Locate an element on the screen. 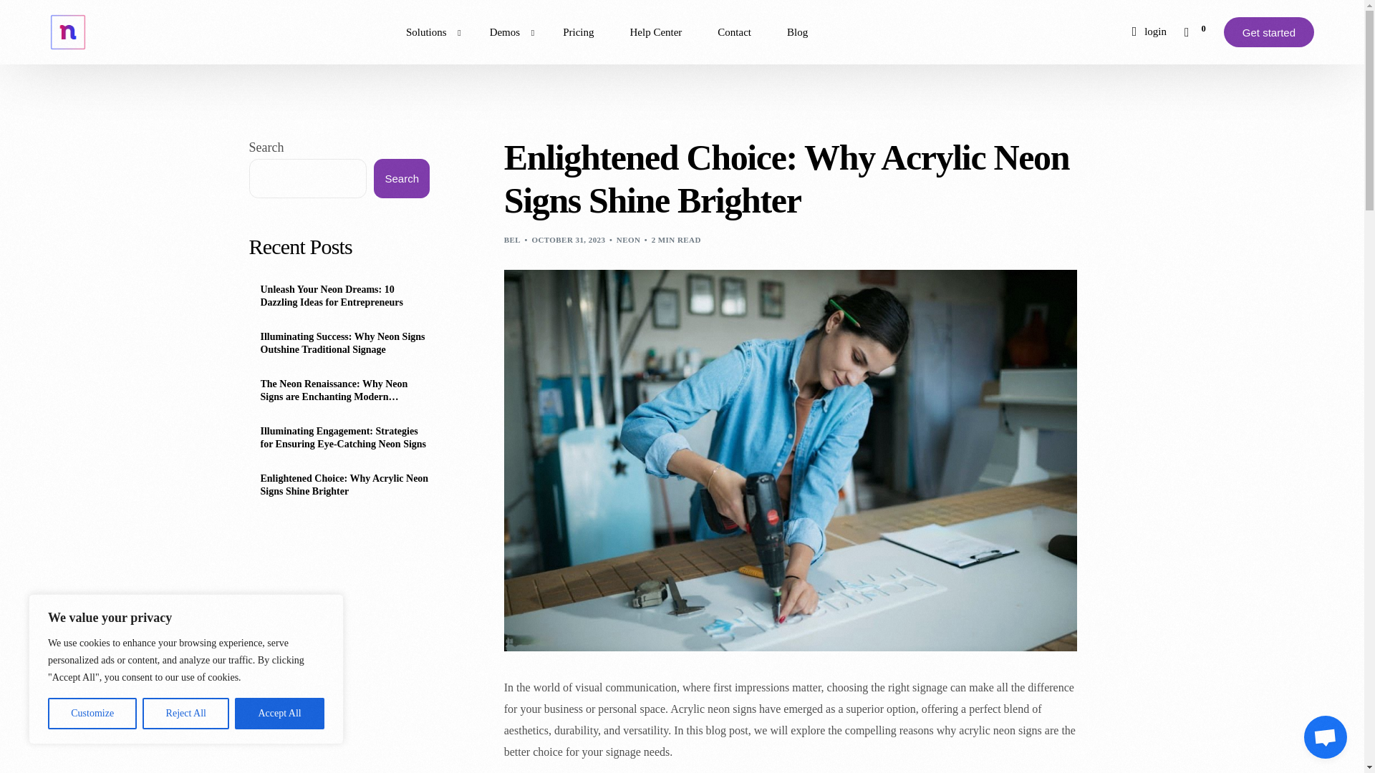 The image size is (1375, 773). Get started is located at coordinates (1269, 31).